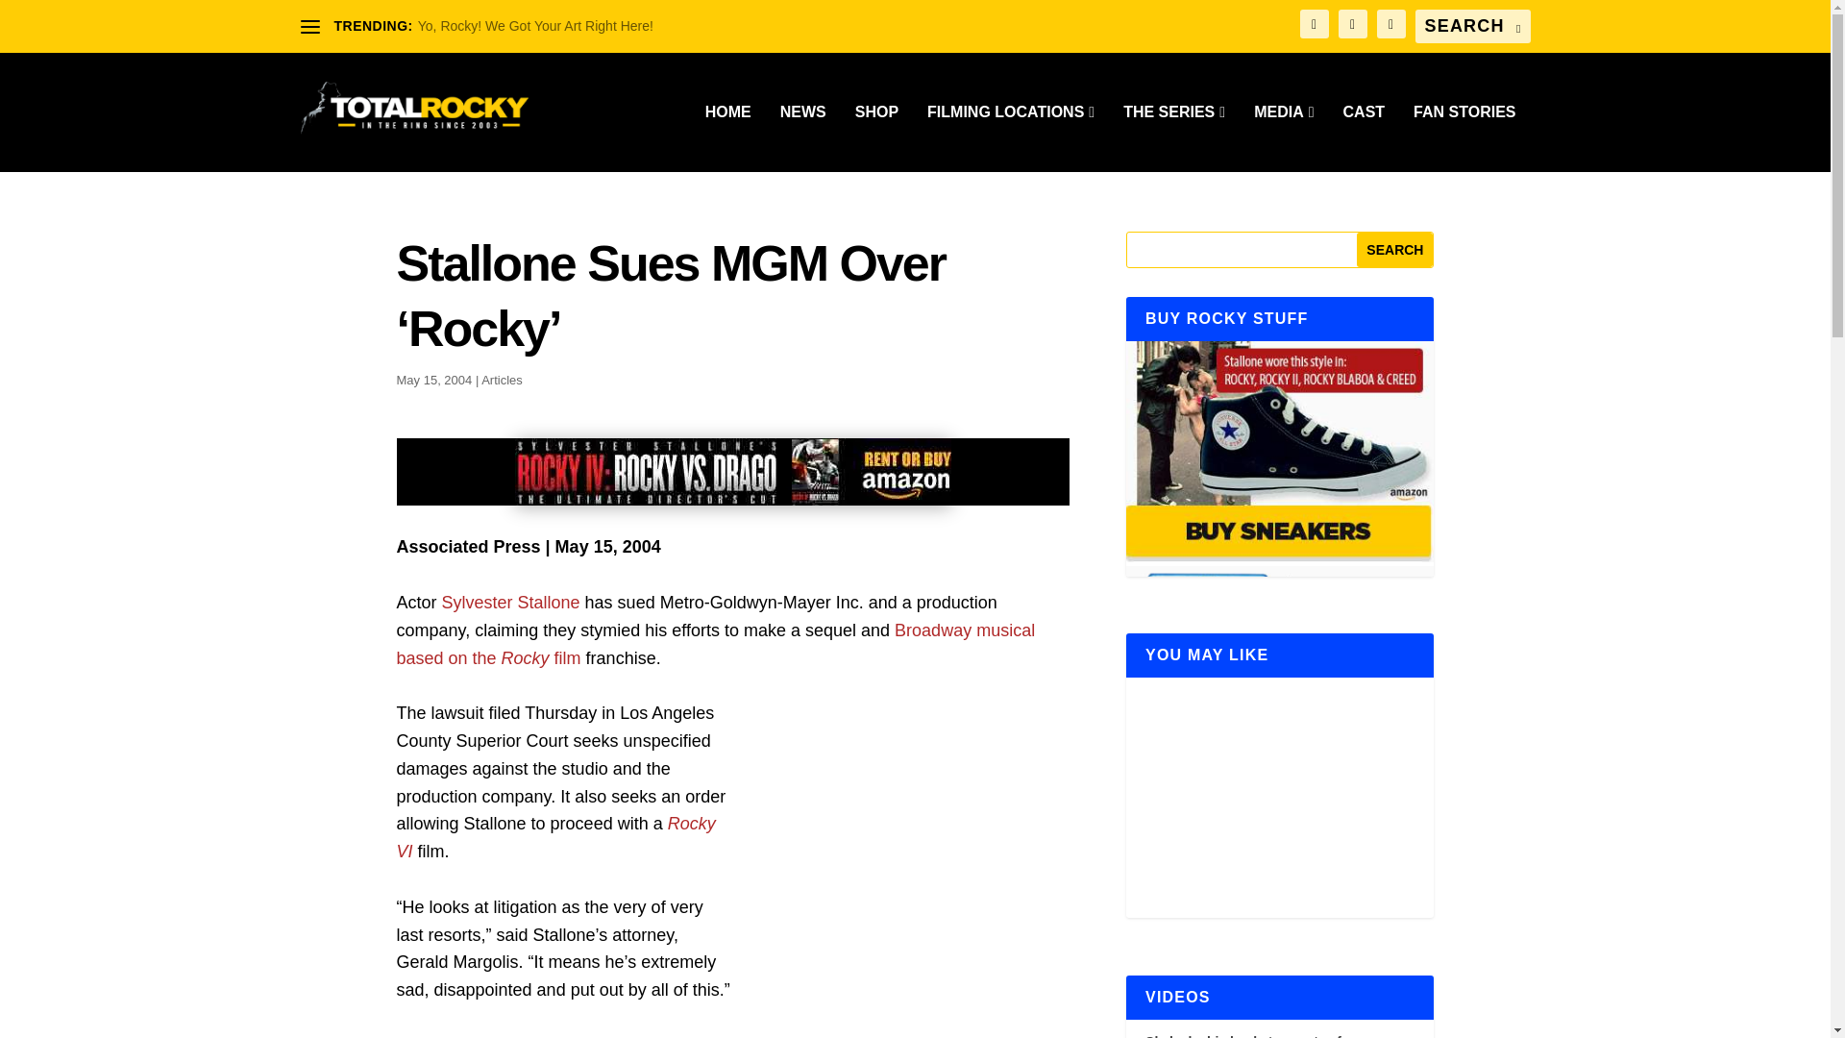 This screenshot has width=1845, height=1038. I want to click on SHOP, so click(876, 138).